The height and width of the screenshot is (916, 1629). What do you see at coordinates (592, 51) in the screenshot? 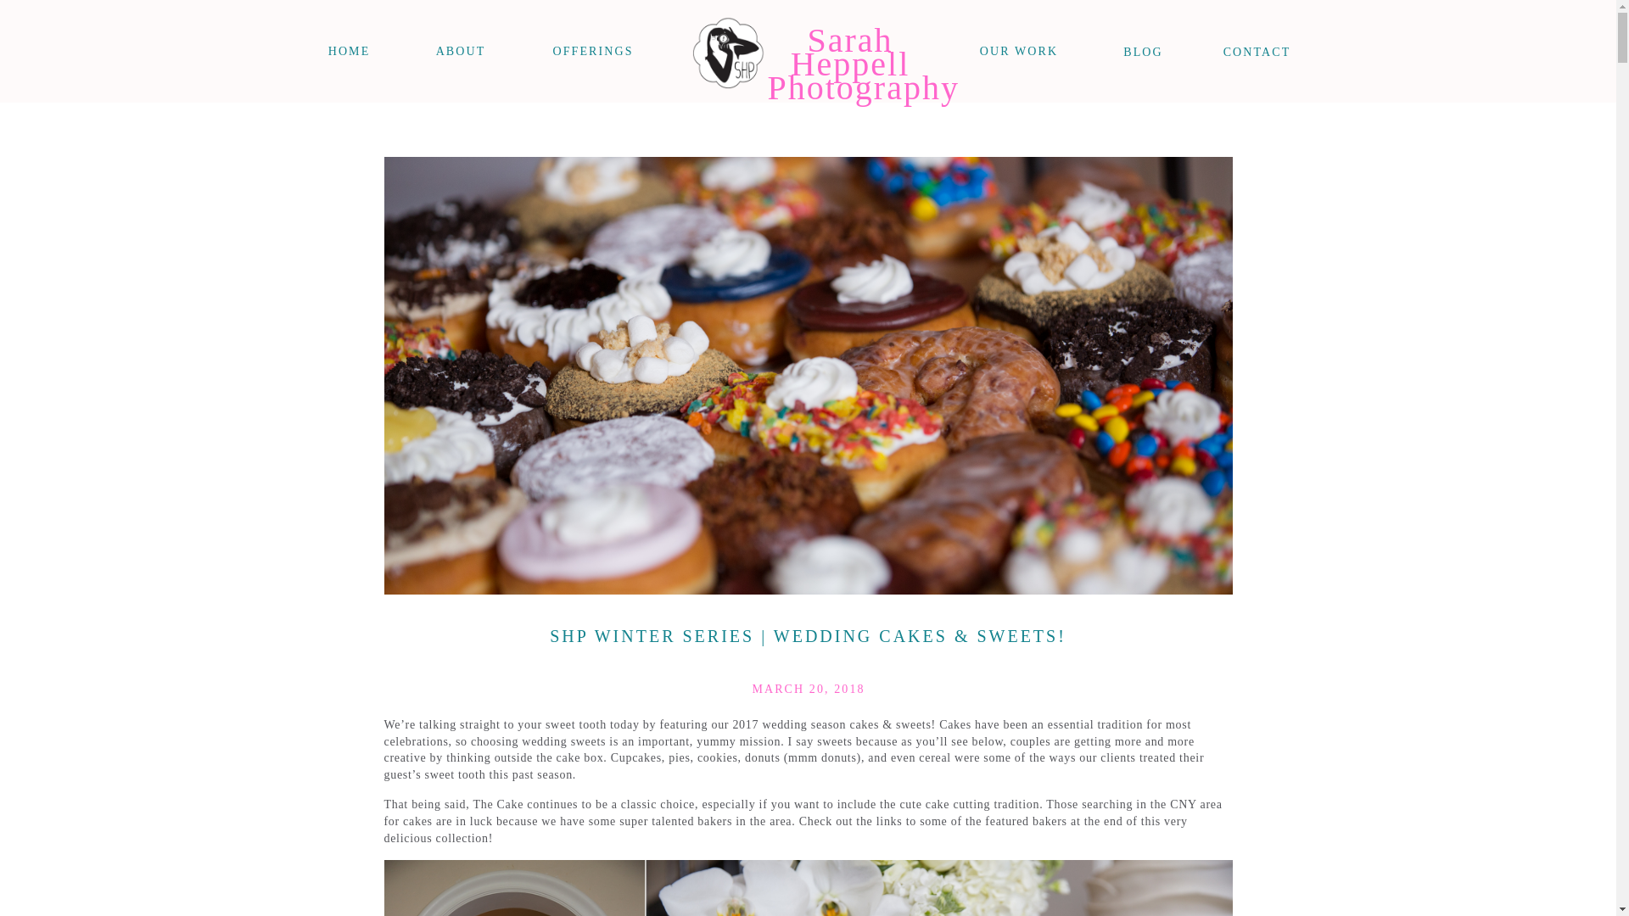
I see `CONTACT` at bounding box center [592, 51].